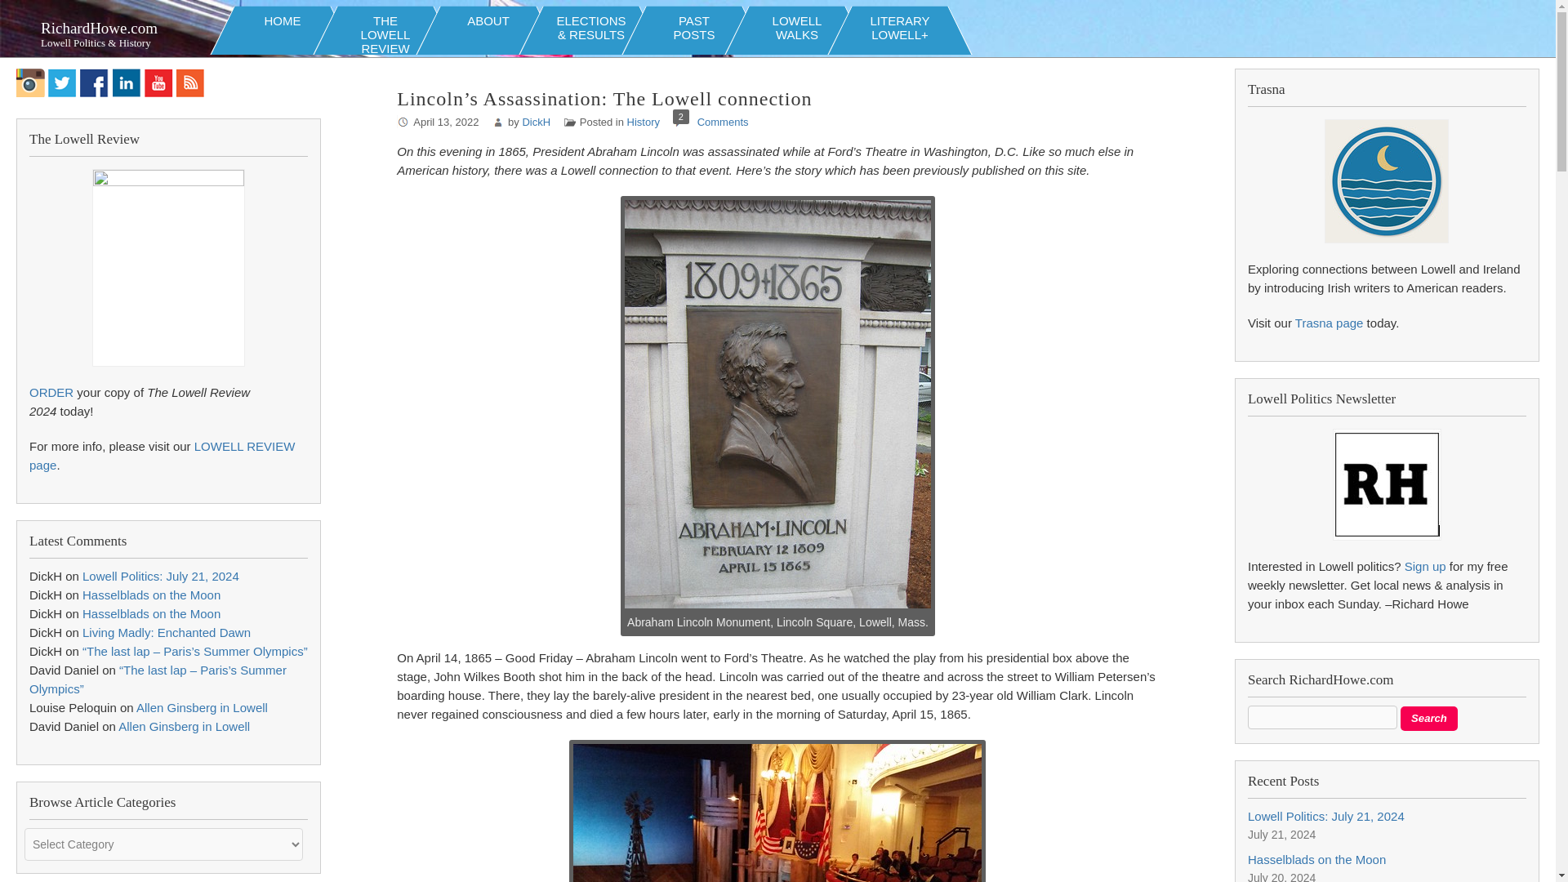 The height and width of the screenshot is (882, 1568). Describe the element at coordinates (1429, 719) in the screenshot. I see `DickH` at that location.